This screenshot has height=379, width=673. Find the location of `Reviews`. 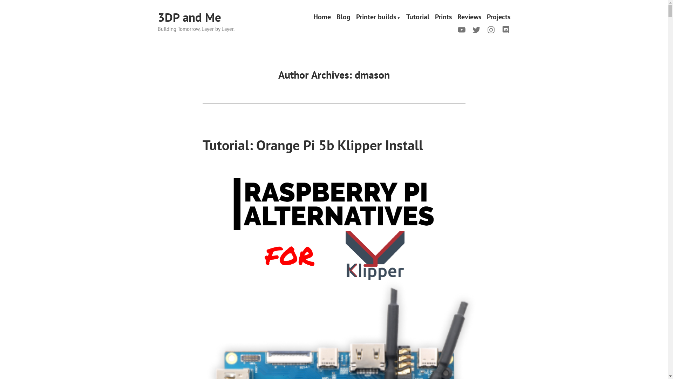

Reviews is located at coordinates (469, 18).